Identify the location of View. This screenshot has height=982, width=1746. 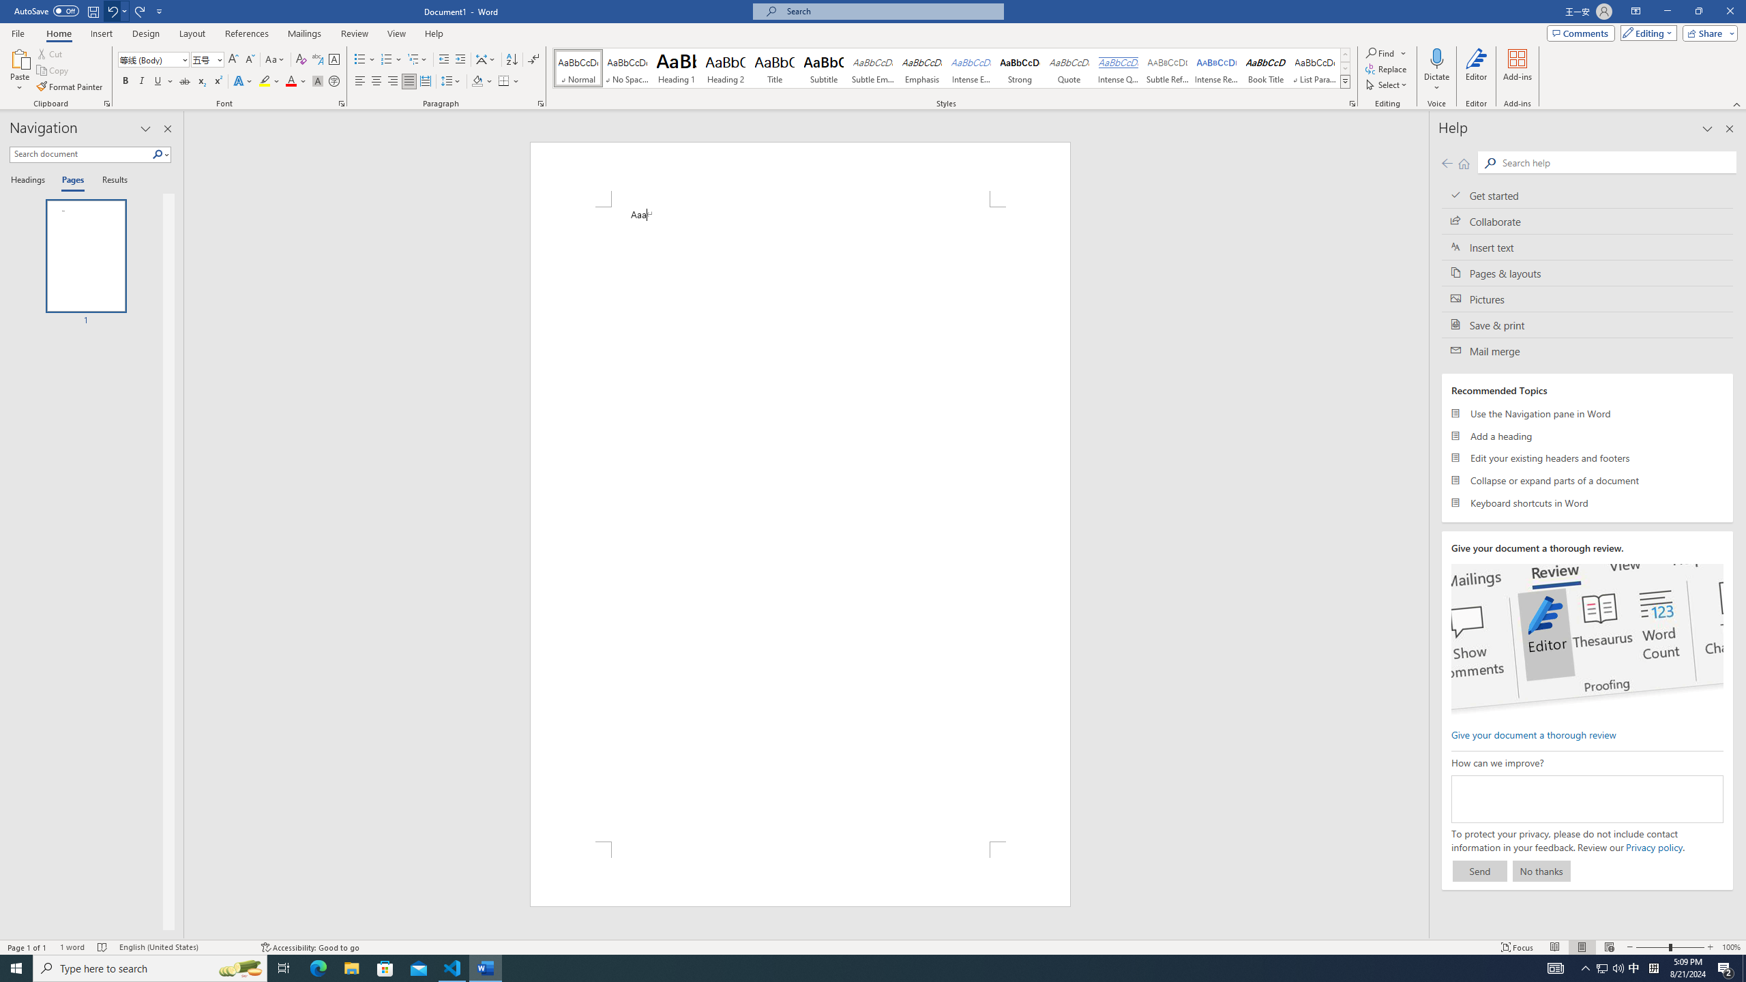
(397, 33).